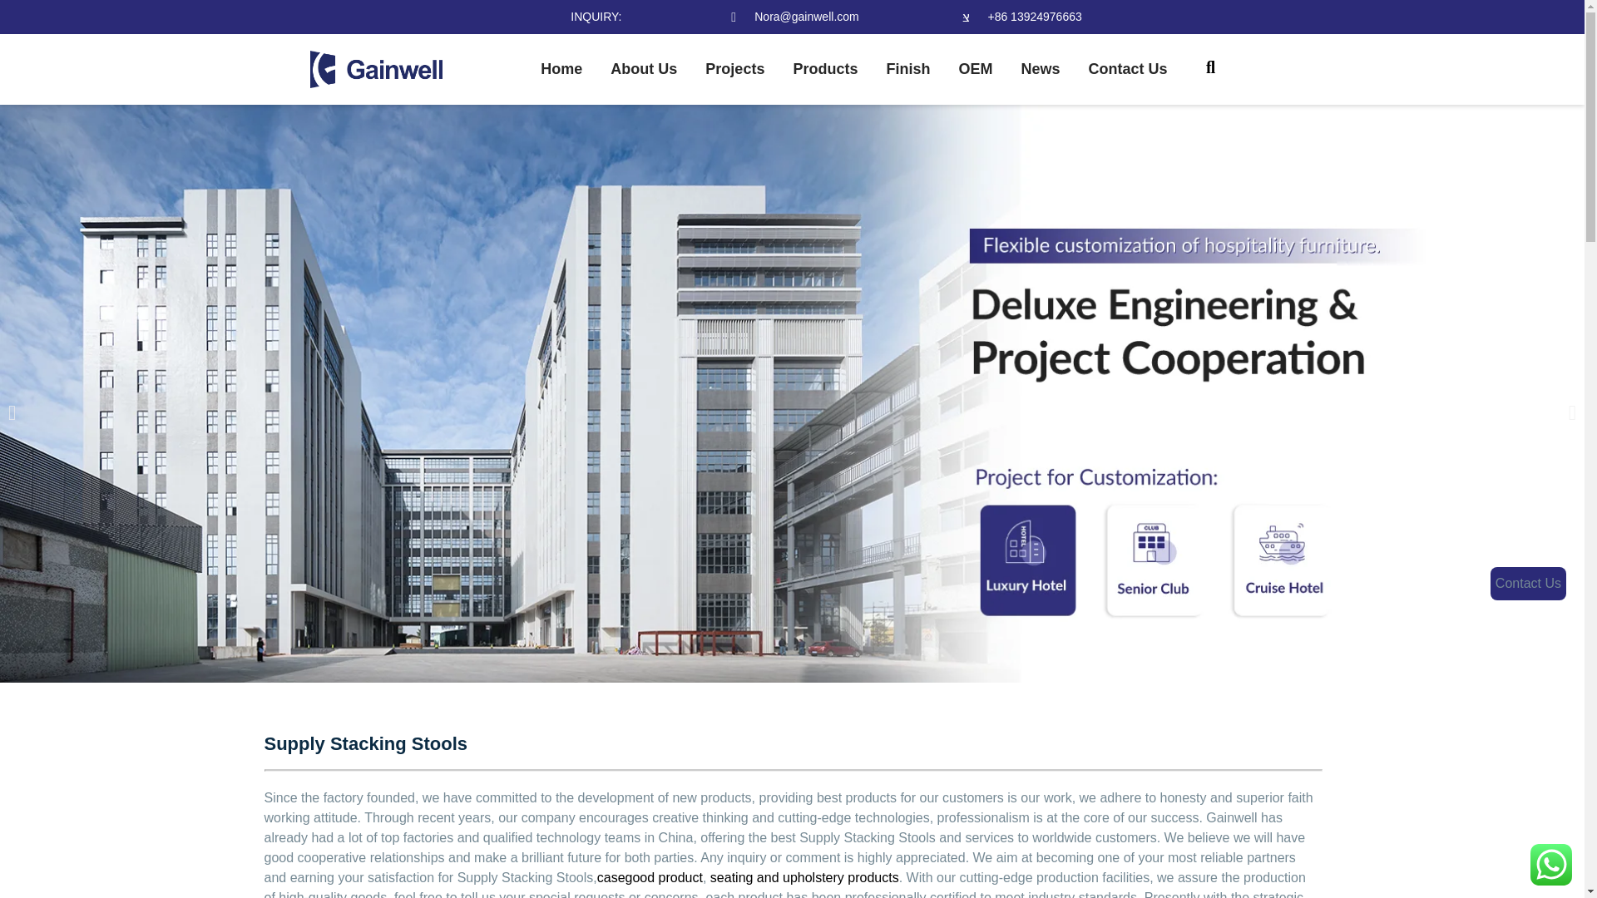 This screenshot has height=898, width=1597. Describe the element at coordinates (644, 70) in the screenshot. I see `About Us` at that location.